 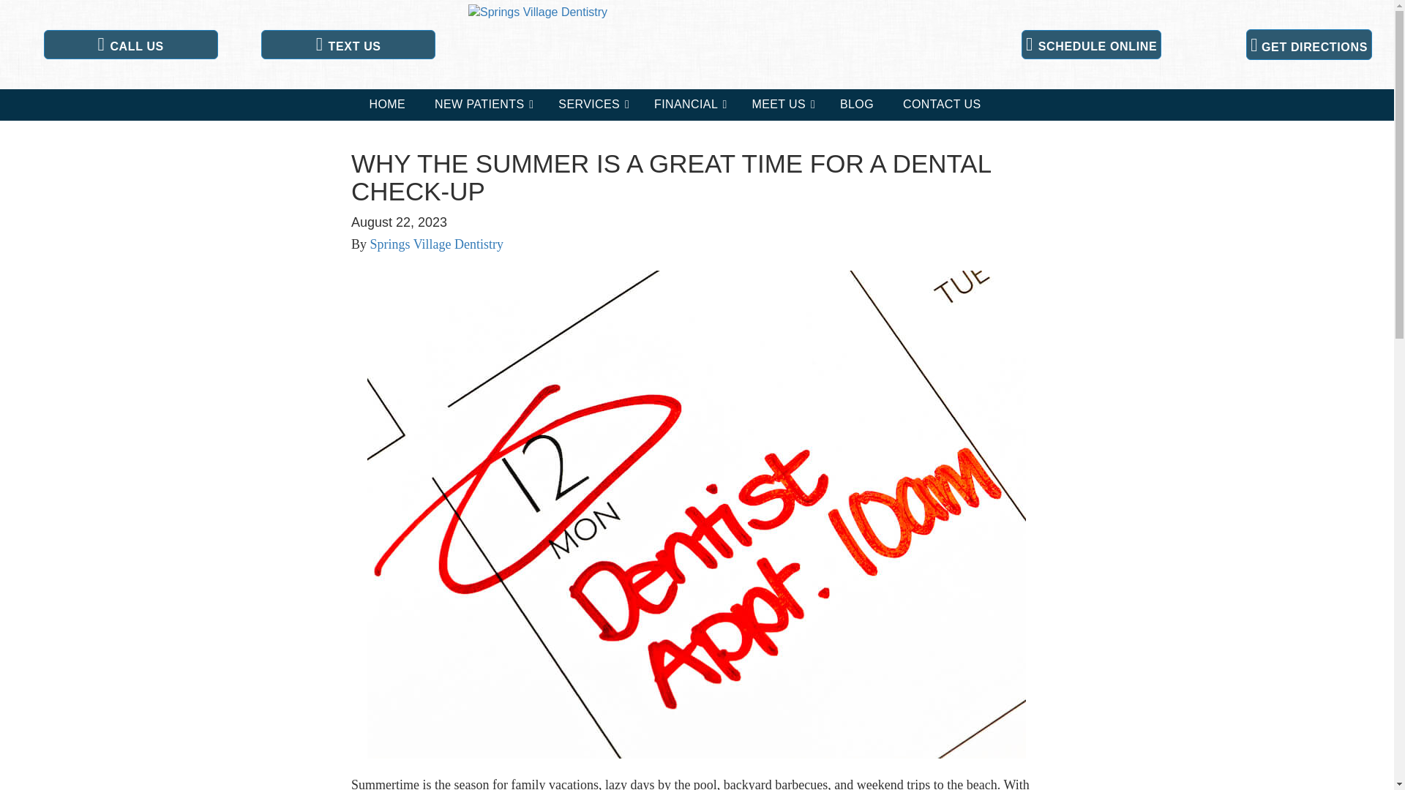 I want to click on HOME, so click(x=386, y=105).